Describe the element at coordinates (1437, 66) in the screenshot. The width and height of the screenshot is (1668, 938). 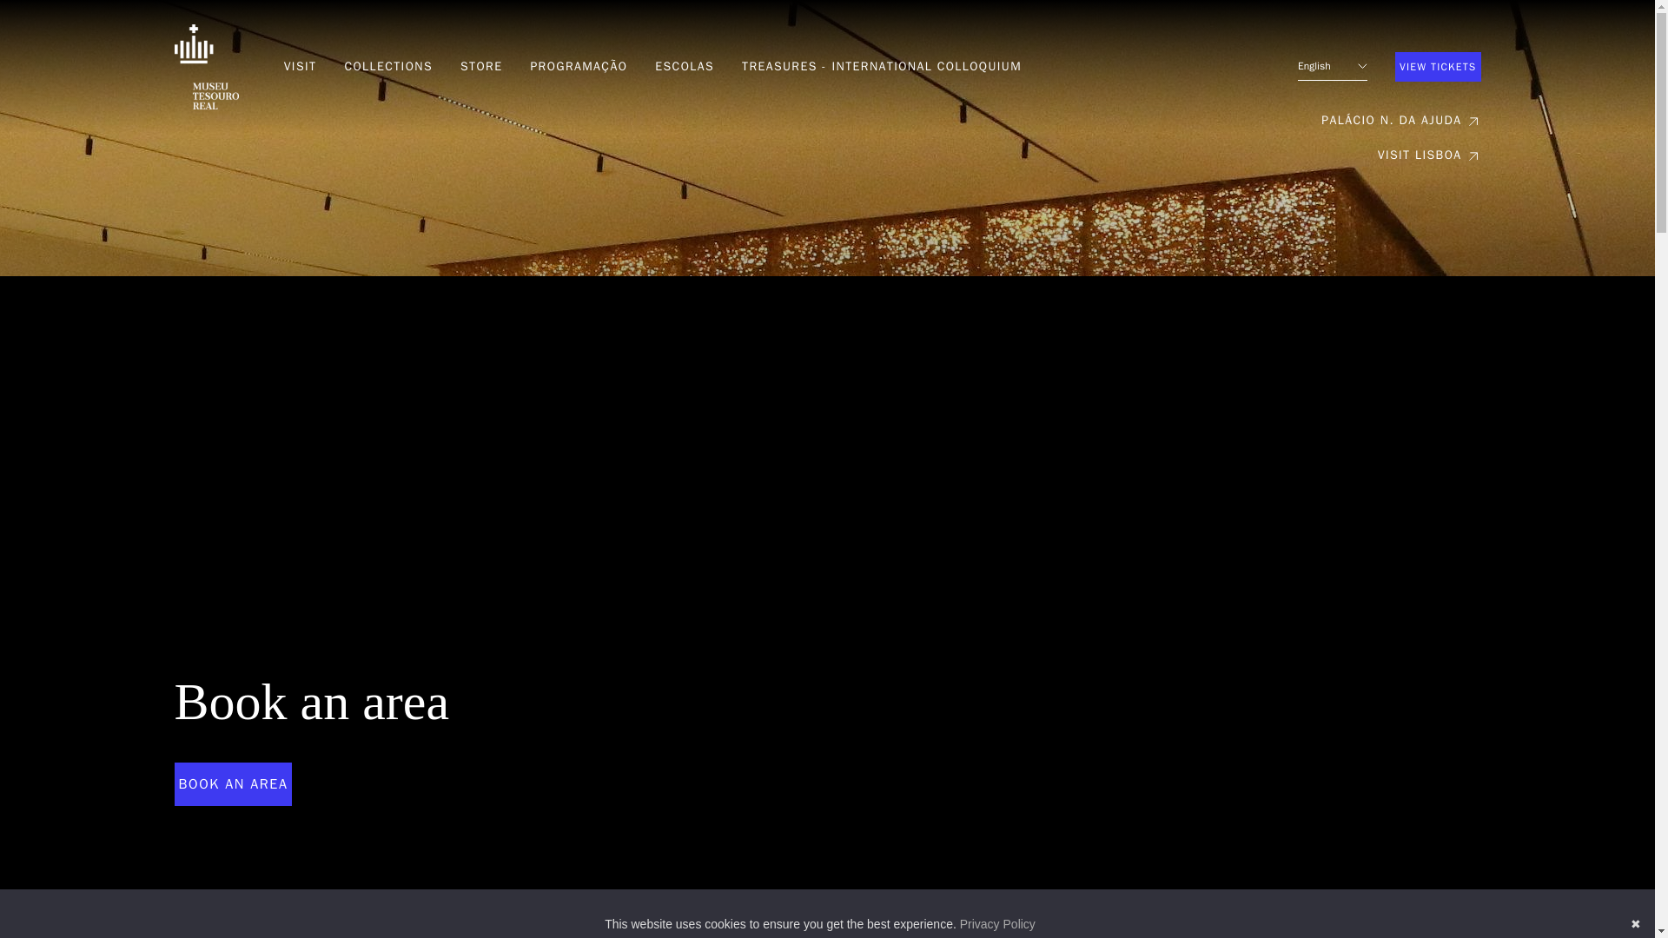
I see `VIEW TICKETS` at that location.